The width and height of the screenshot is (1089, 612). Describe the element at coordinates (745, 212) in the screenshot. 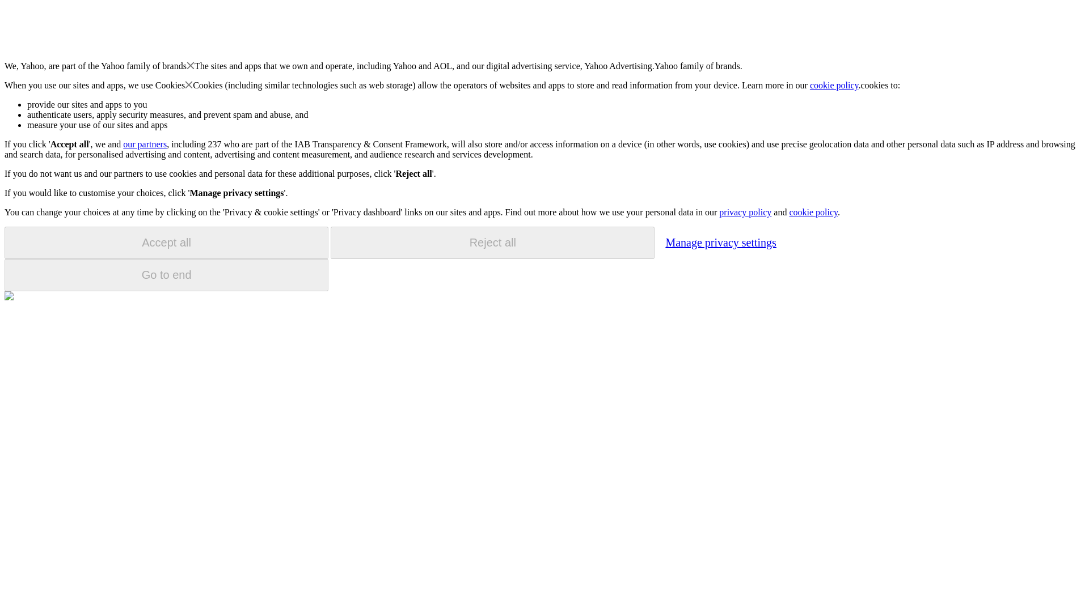

I see `privacy policy` at that location.